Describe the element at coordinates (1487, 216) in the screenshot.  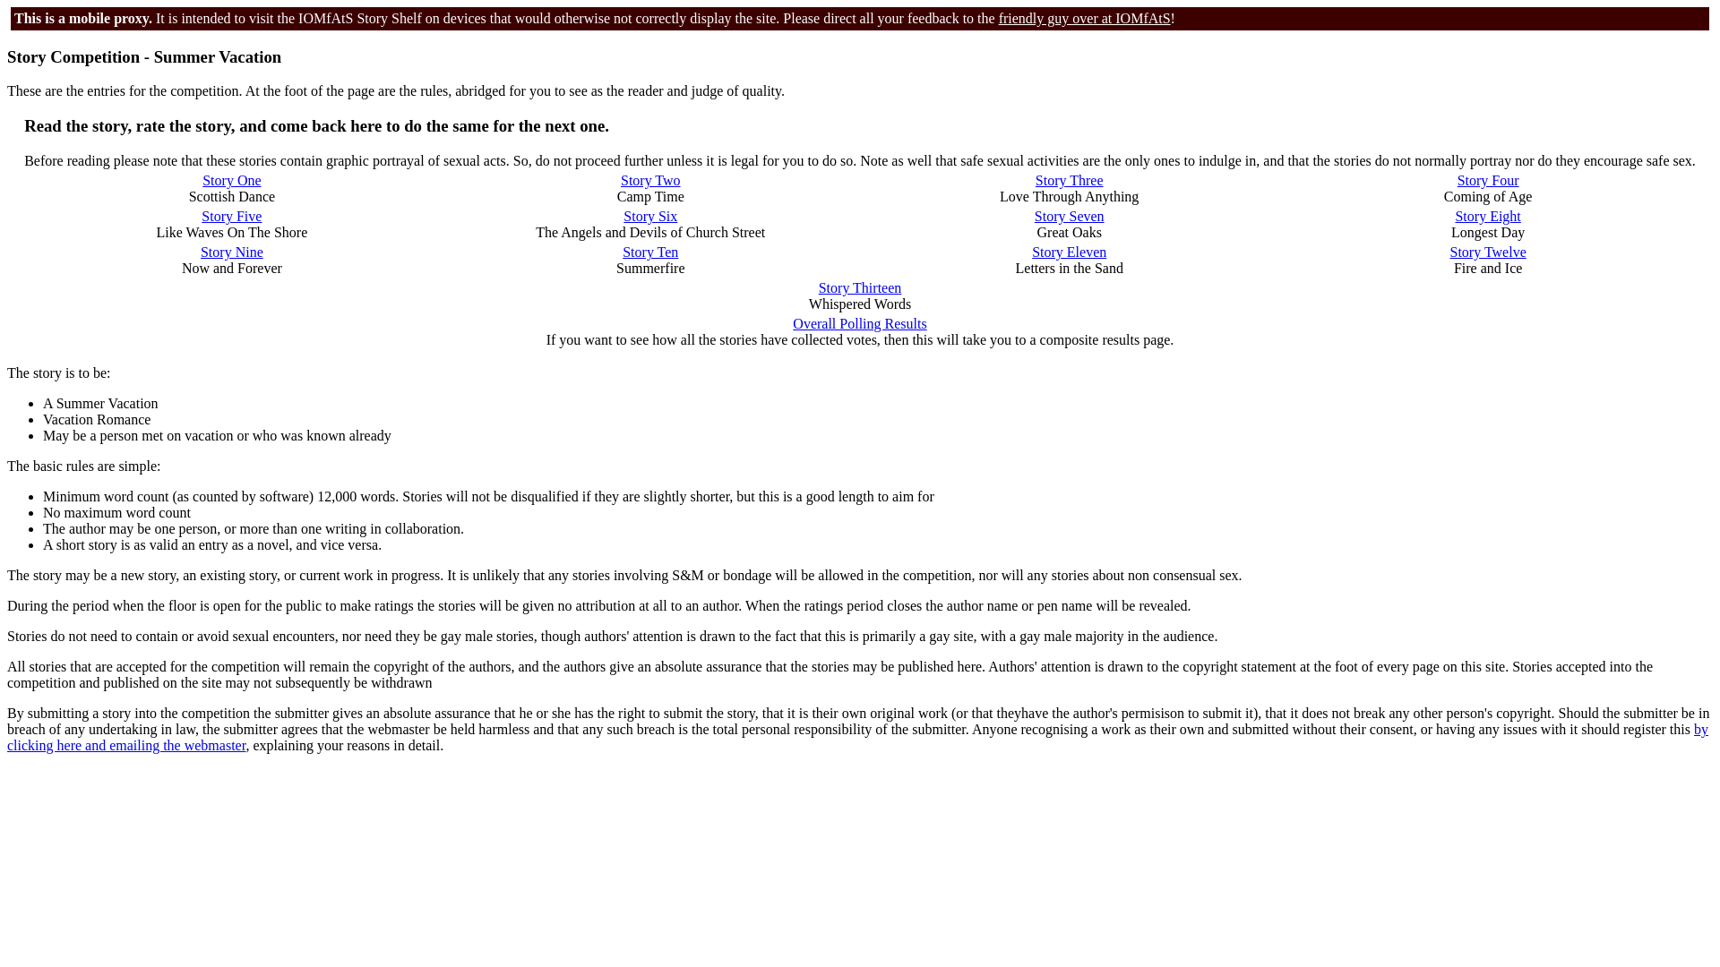
I see `Story Eight` at that location.